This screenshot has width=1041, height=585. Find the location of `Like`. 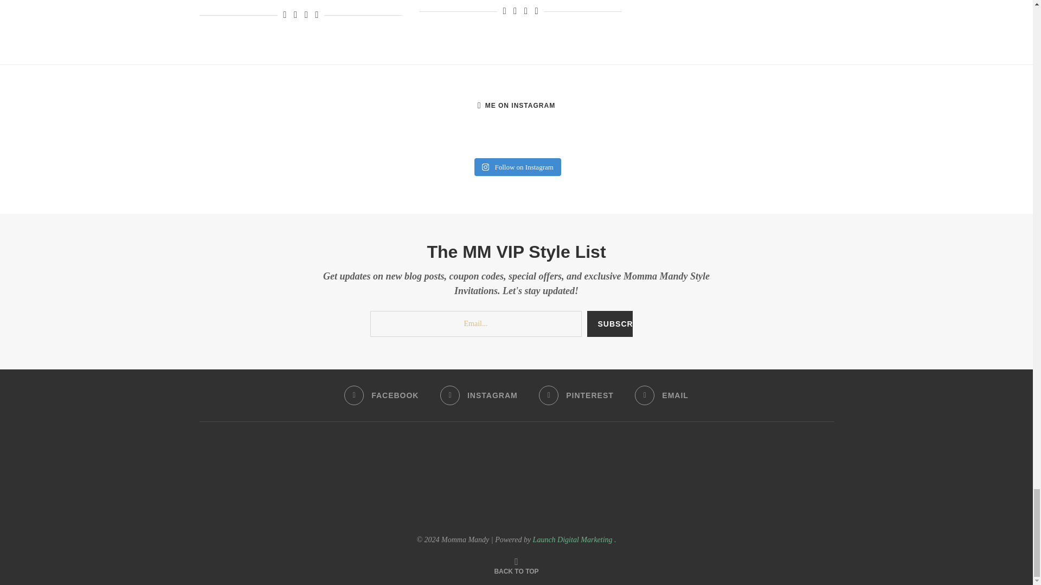

Like is located at coordinates (504, 11).